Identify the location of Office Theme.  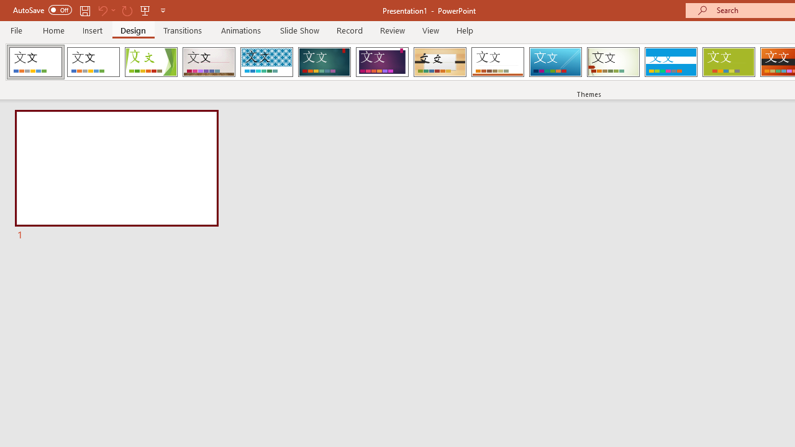
(93, 62).